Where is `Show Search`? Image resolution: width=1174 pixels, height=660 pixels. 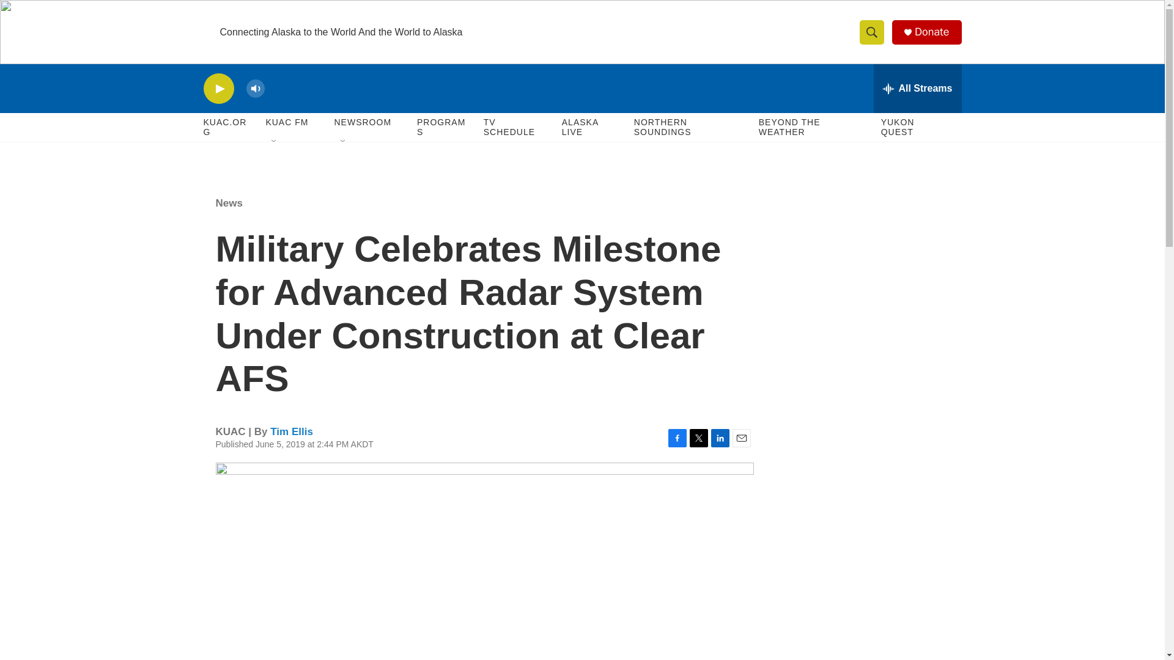
Show Search is located at coordinates (871, 32).